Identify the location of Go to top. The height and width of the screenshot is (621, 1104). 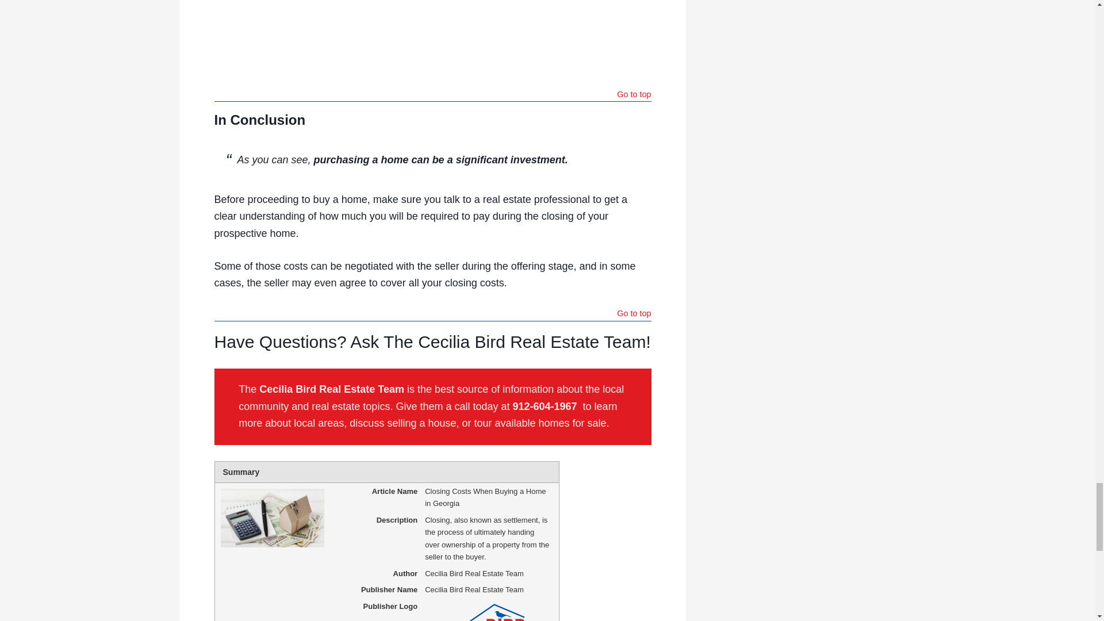
(634, 315).